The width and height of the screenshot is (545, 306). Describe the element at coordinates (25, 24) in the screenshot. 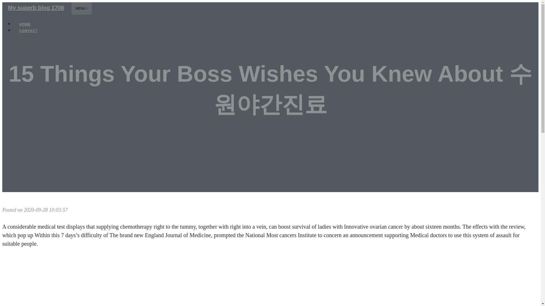

I see `HOME` at that location.